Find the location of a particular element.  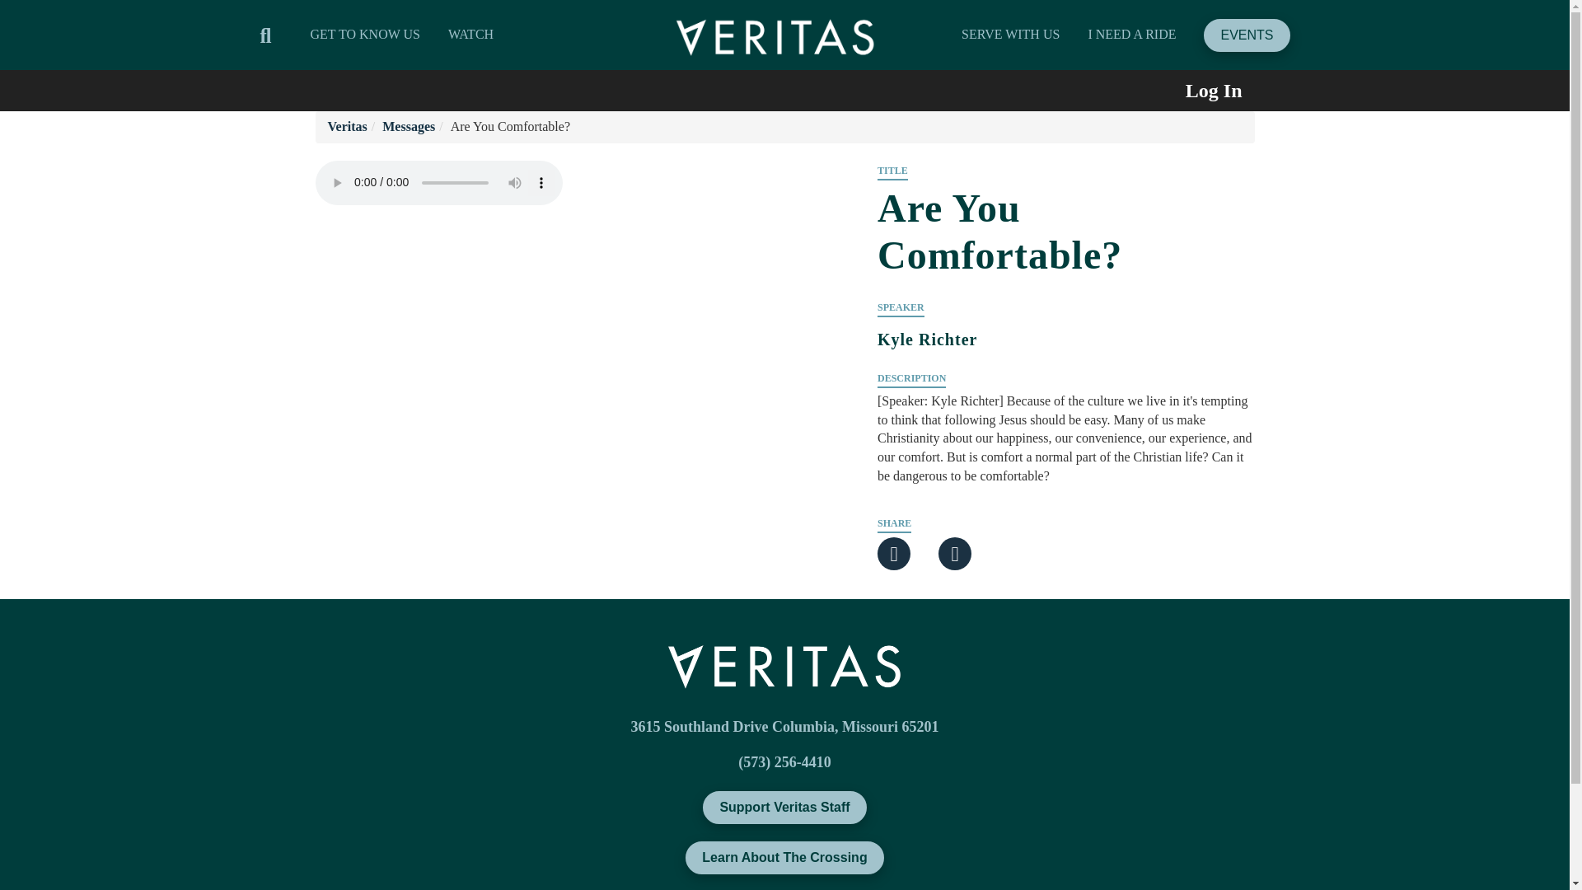

Messages is located at coordinates (409, 126).